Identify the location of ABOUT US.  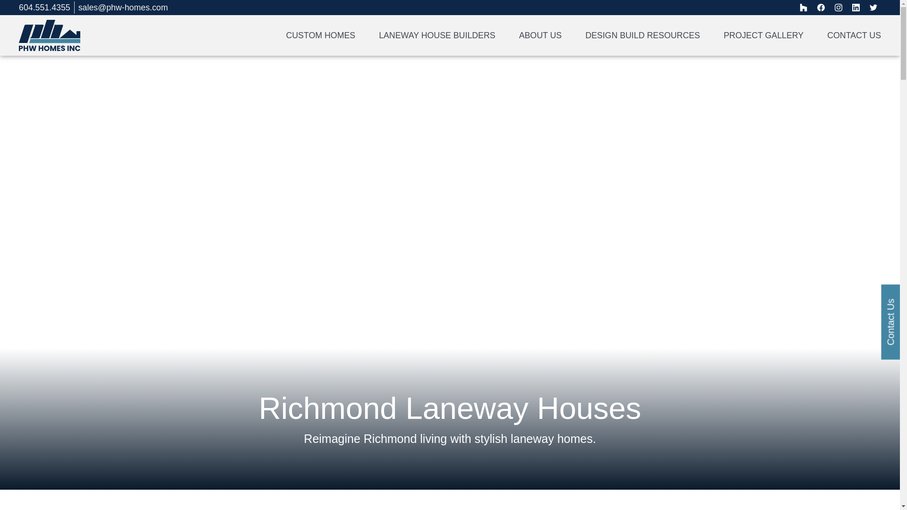
(540, 35).